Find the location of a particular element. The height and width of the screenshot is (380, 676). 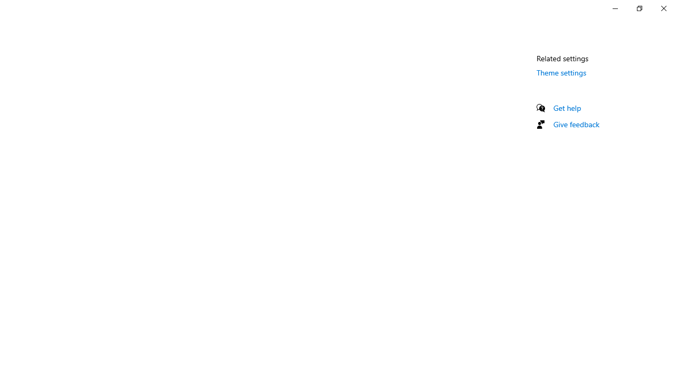

Give feedback is located at coordinates (577, 124).